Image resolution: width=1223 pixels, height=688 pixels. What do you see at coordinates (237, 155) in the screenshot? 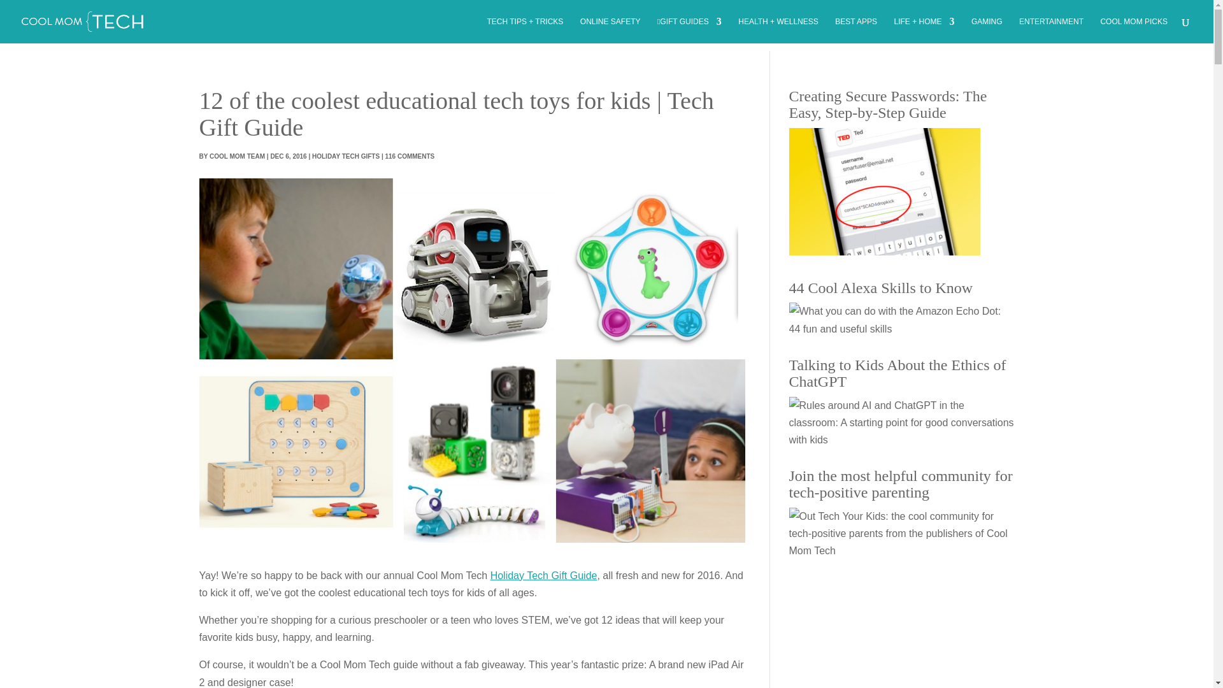
I see `Posts by Cool Mom Team` at bounding box center [237, 155].